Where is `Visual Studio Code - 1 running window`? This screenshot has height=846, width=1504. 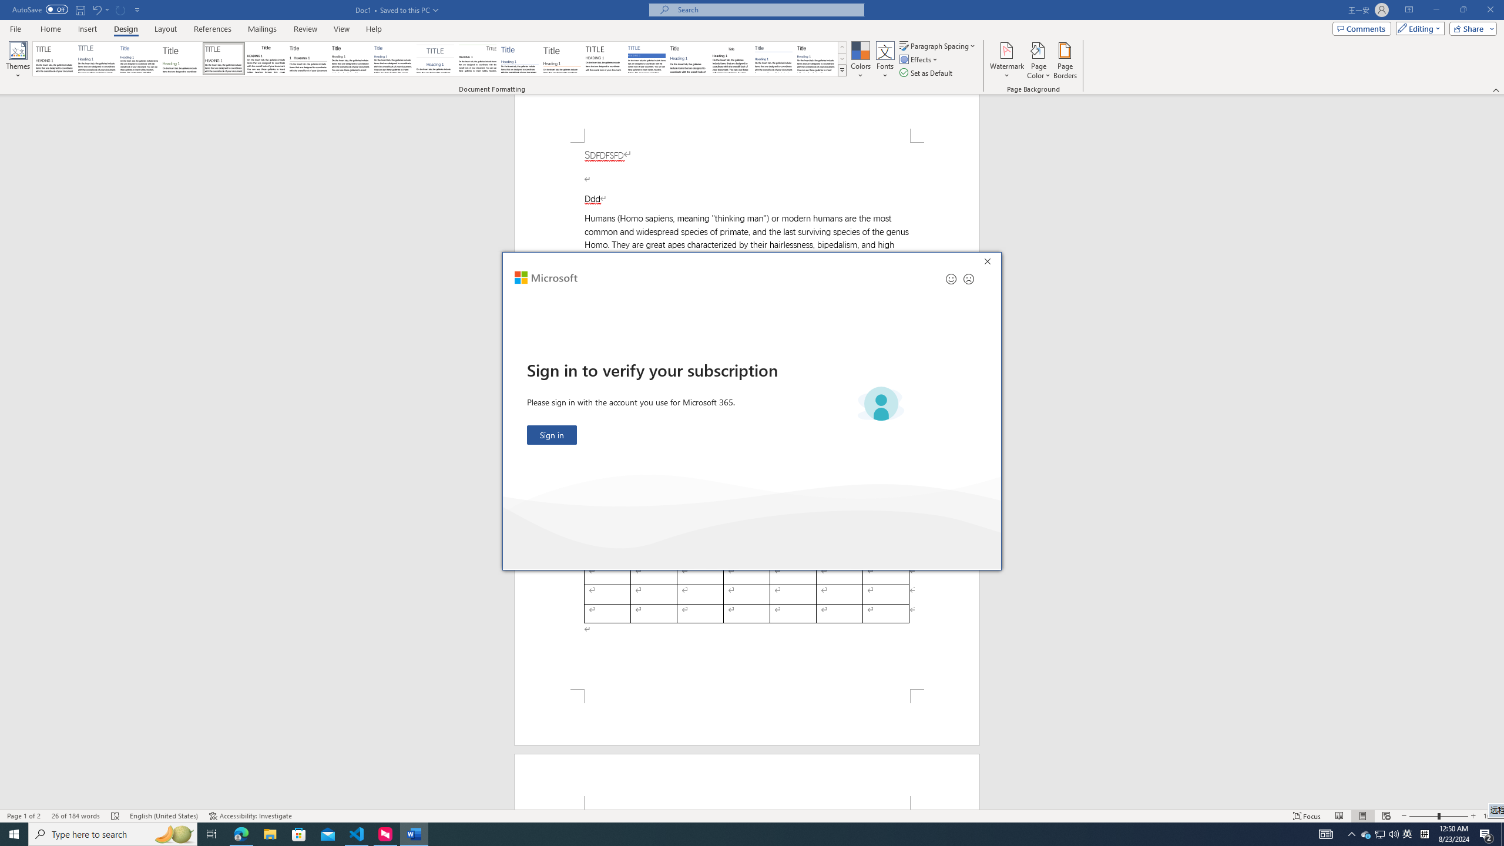 Visual Studio Code - 1 running window is located at coordinates (357, 834).